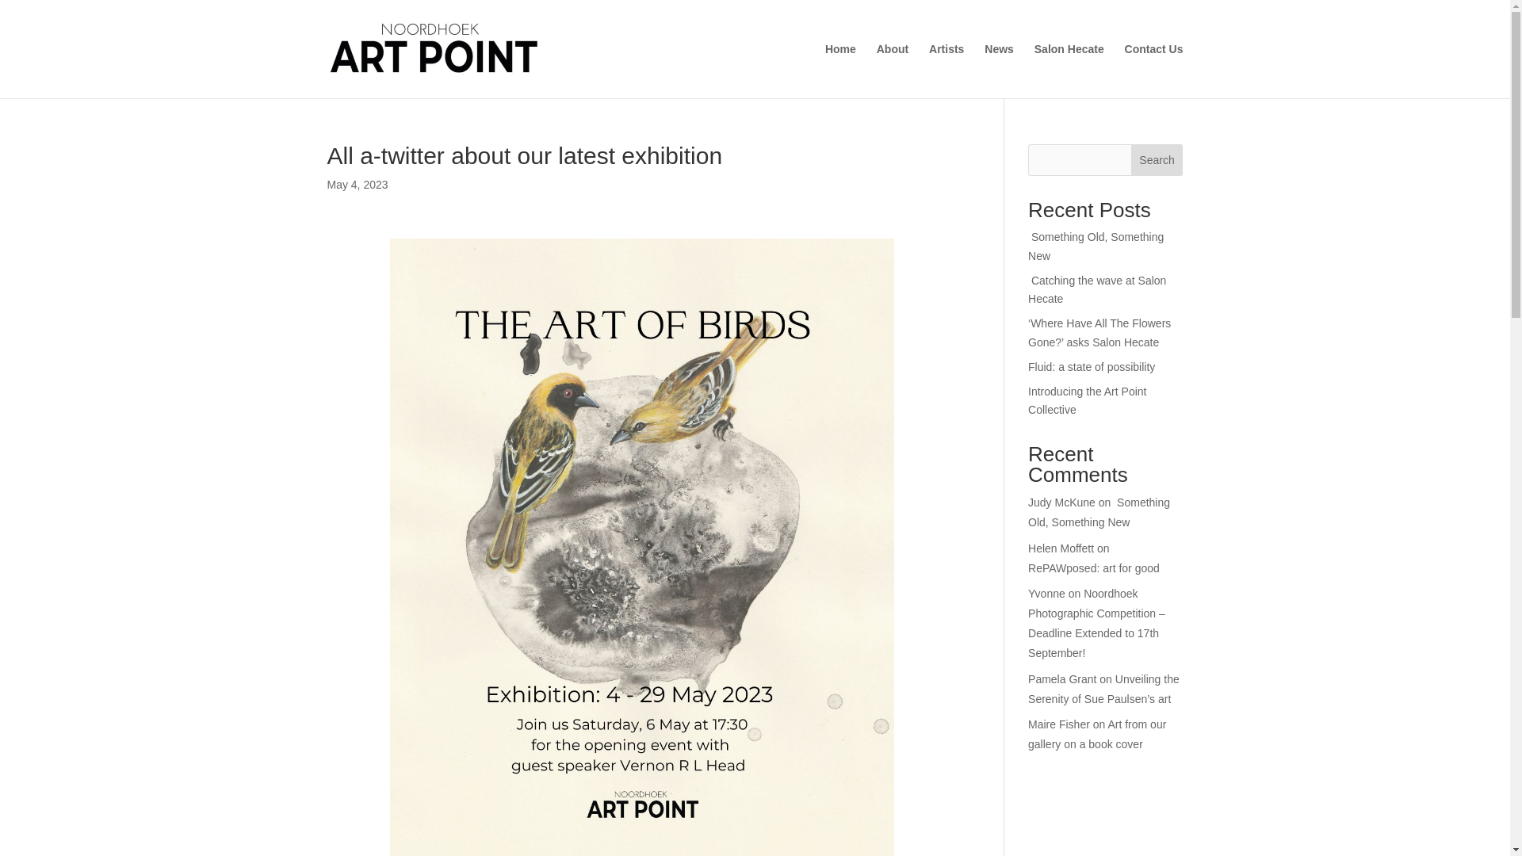  I want to click on RePAWposed: art for good , so click(1096, 567).